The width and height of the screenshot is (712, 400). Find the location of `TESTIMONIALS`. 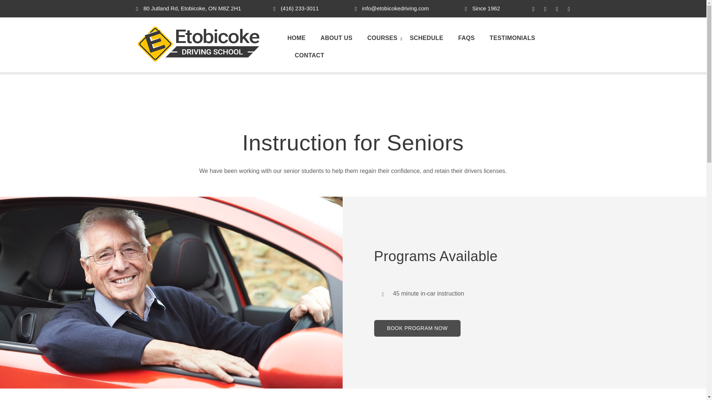

TESTIMONIALS is located at coordinates (512, 39).